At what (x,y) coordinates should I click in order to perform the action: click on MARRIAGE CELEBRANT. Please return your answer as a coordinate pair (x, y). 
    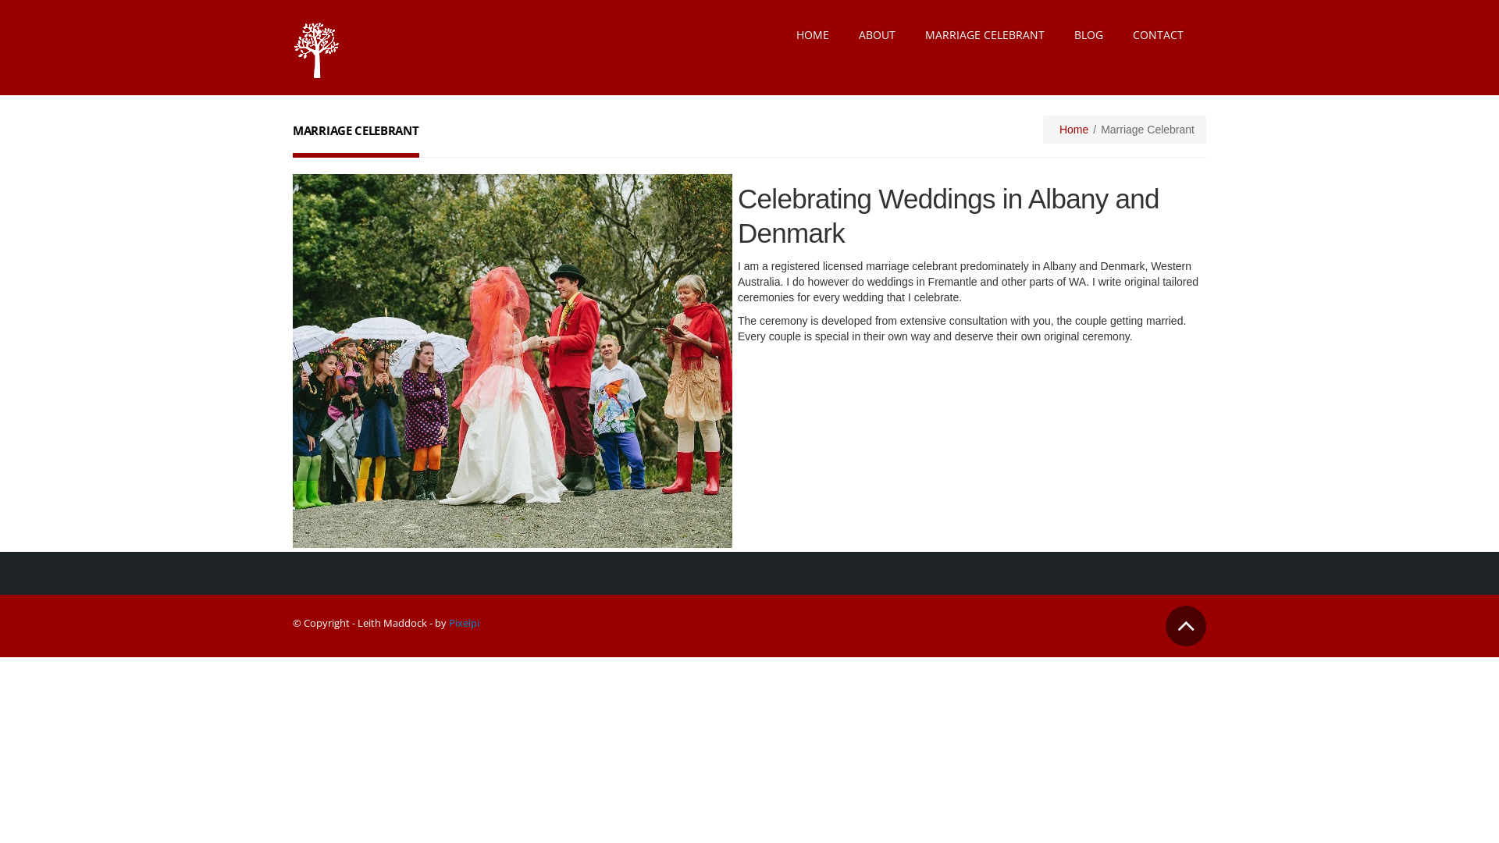
    Looking at the image, I should click on (985, 35).